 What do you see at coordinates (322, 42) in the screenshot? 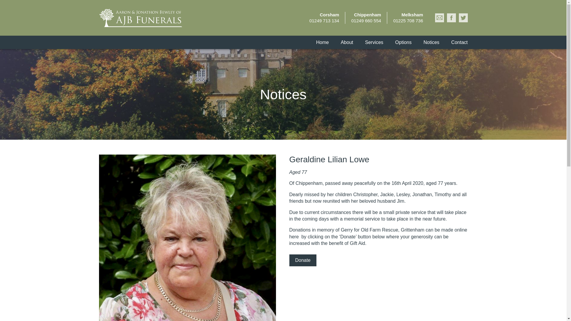
I see `Home` at bounding box center [322, 42].